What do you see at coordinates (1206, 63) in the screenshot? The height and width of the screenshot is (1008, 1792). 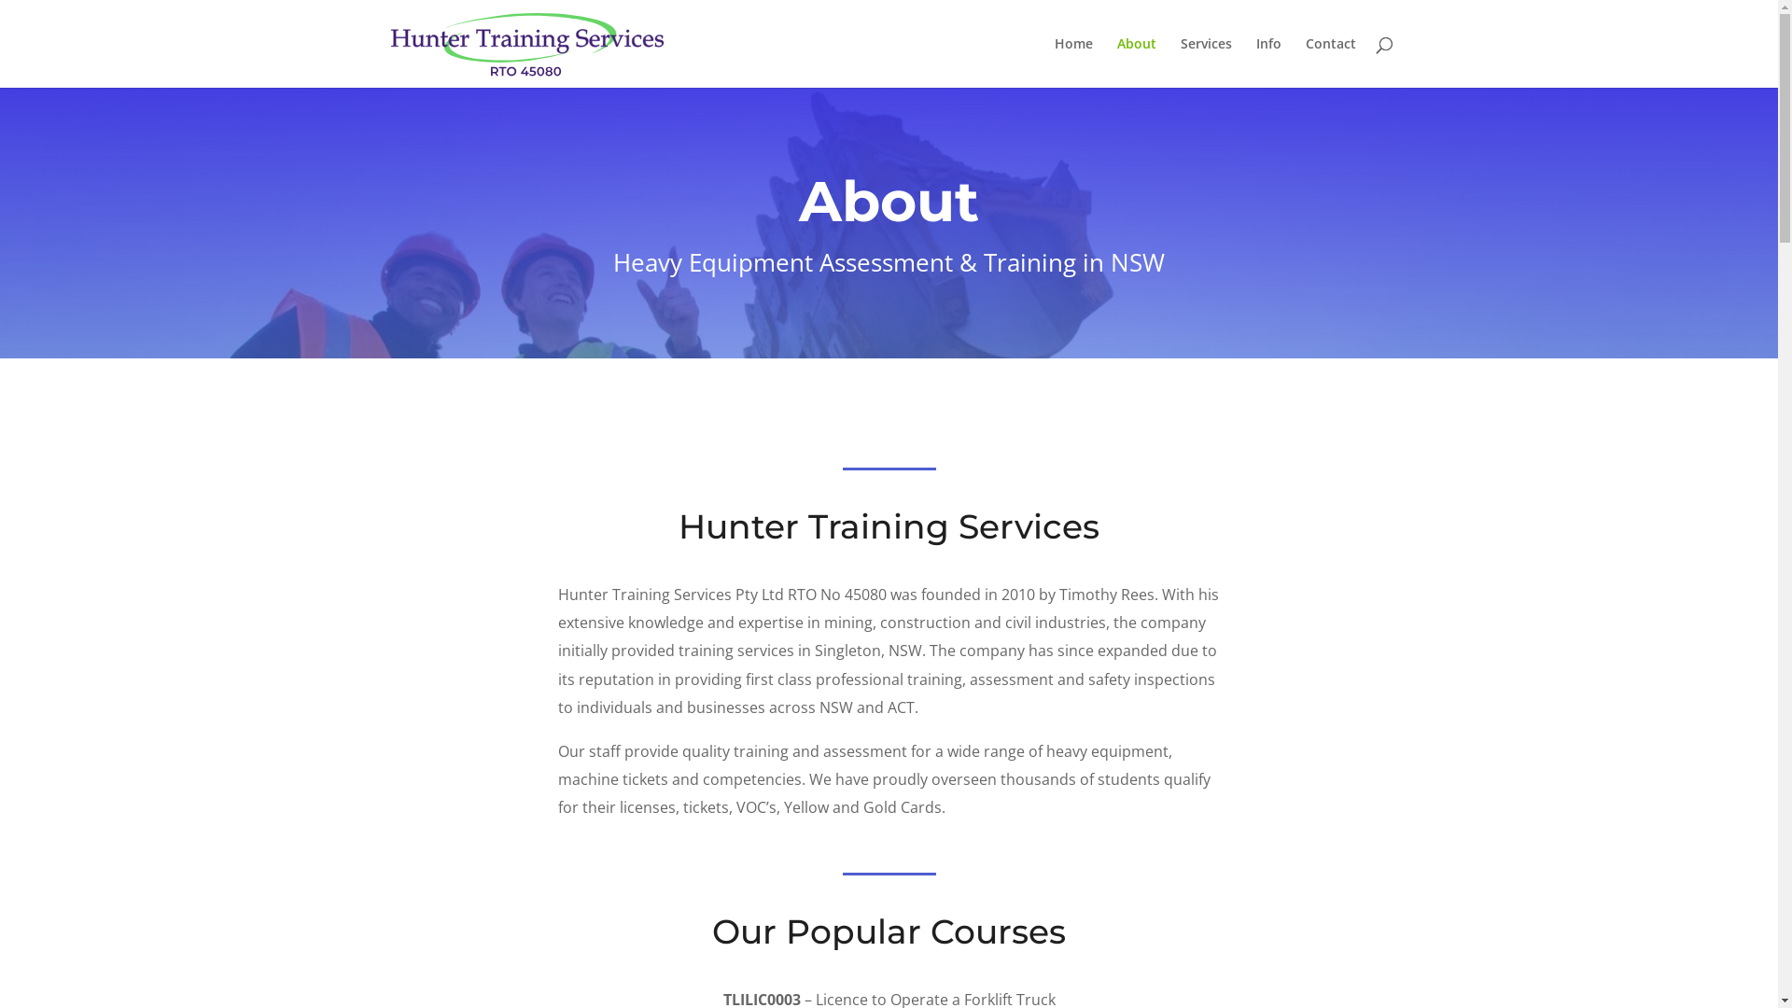 I see `Services` at bounding box center [1206, 63].